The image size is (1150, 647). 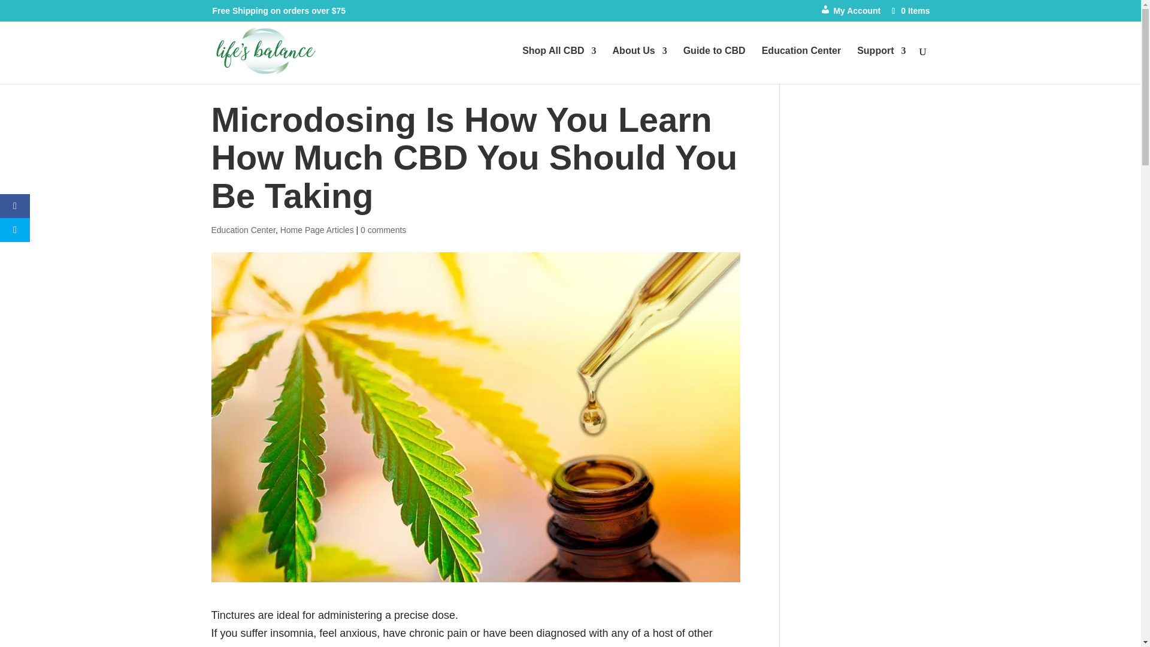 What do you see at coordinates (714, 65) in the screenshot?
I see `Guide to CBD` at bounding box center [714, 65].